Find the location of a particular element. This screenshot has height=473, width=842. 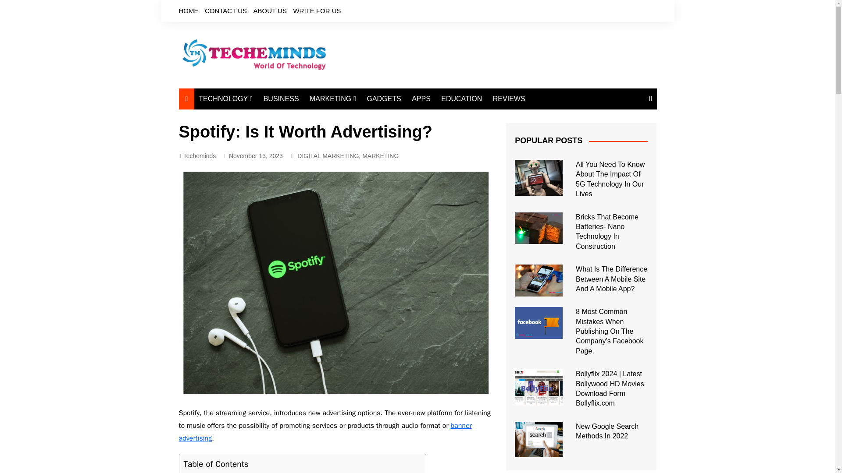

MARKETING is located at coordinates (332, 99).